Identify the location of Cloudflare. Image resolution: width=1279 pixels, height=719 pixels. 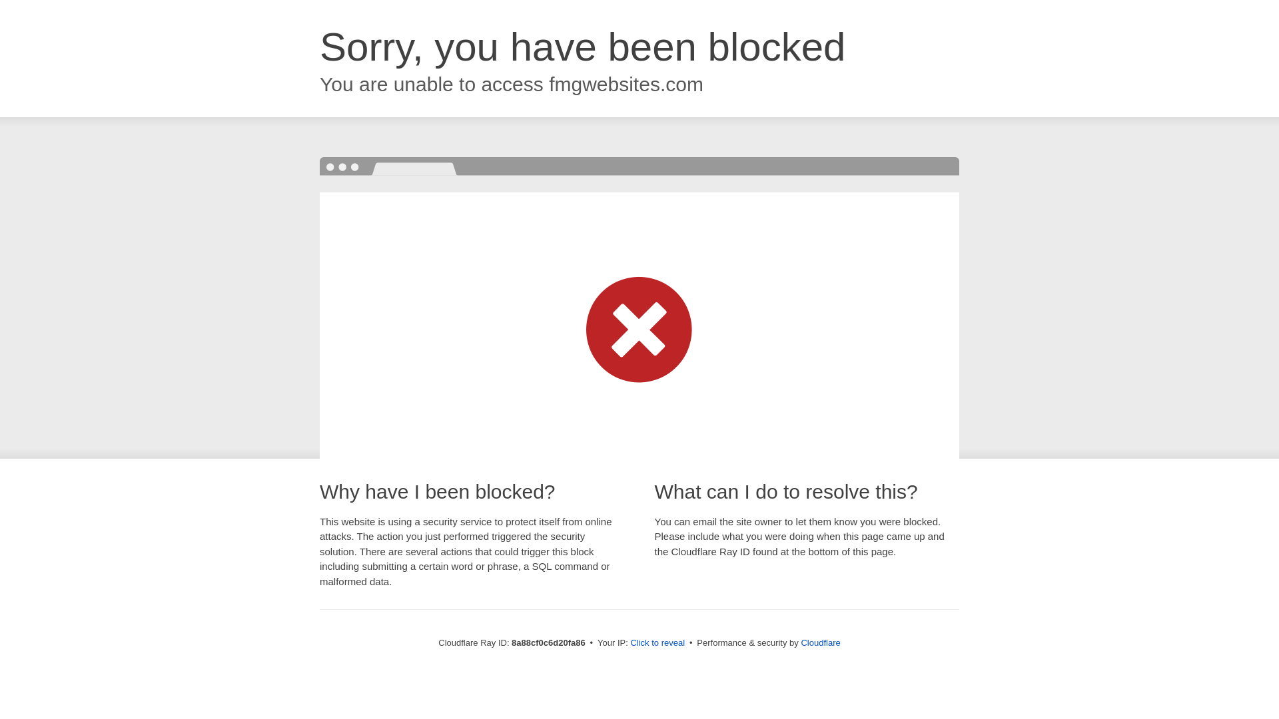
(820, 642).